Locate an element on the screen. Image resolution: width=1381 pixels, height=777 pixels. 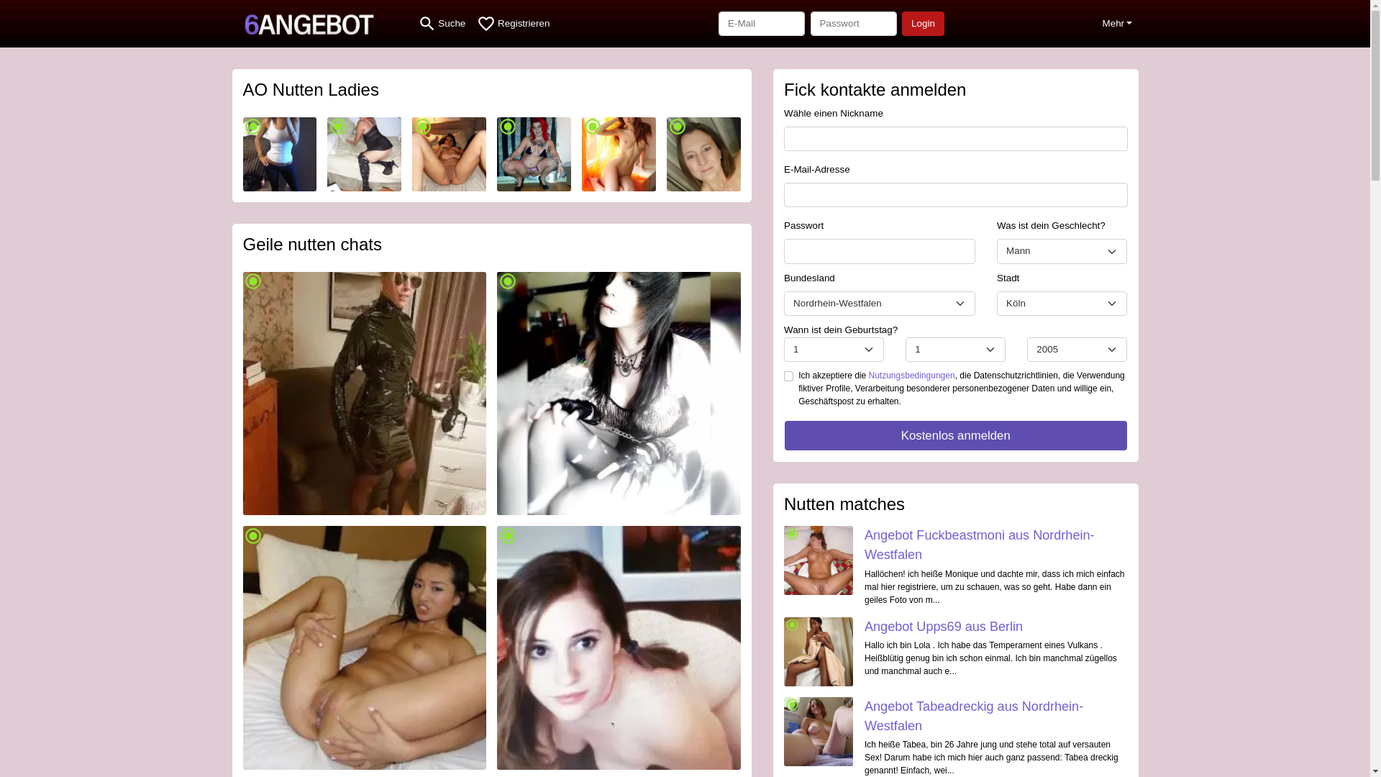
Angebot Upps69 aus Berlin is located at coordinates (944, 627).